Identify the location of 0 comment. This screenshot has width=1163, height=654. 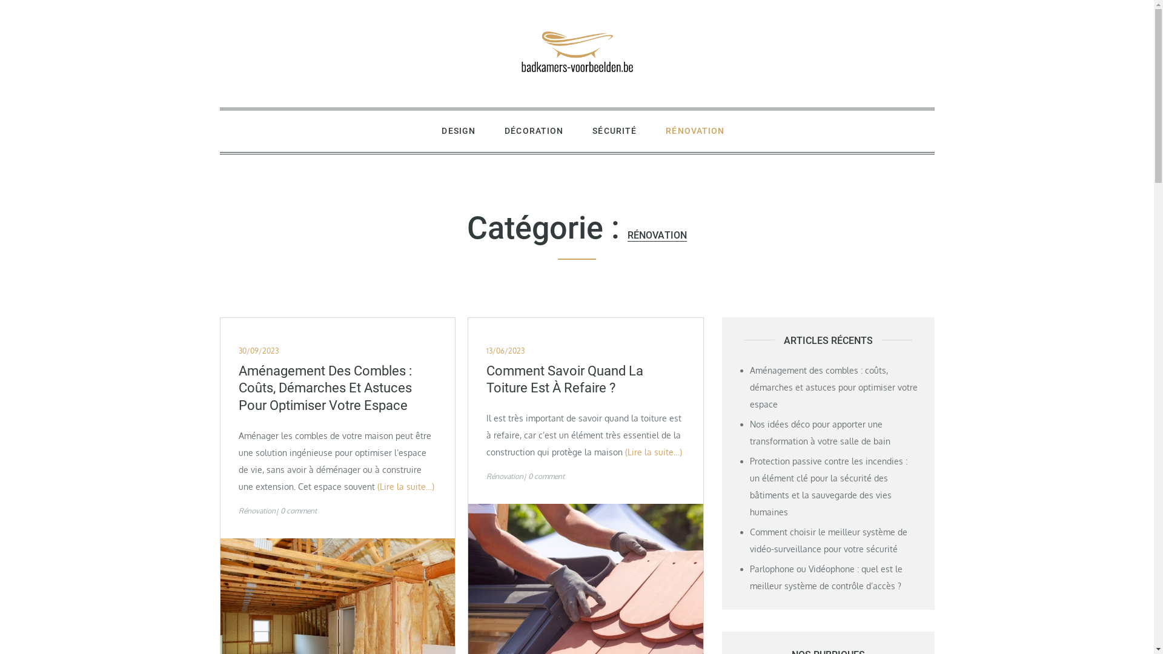
(298, 511).